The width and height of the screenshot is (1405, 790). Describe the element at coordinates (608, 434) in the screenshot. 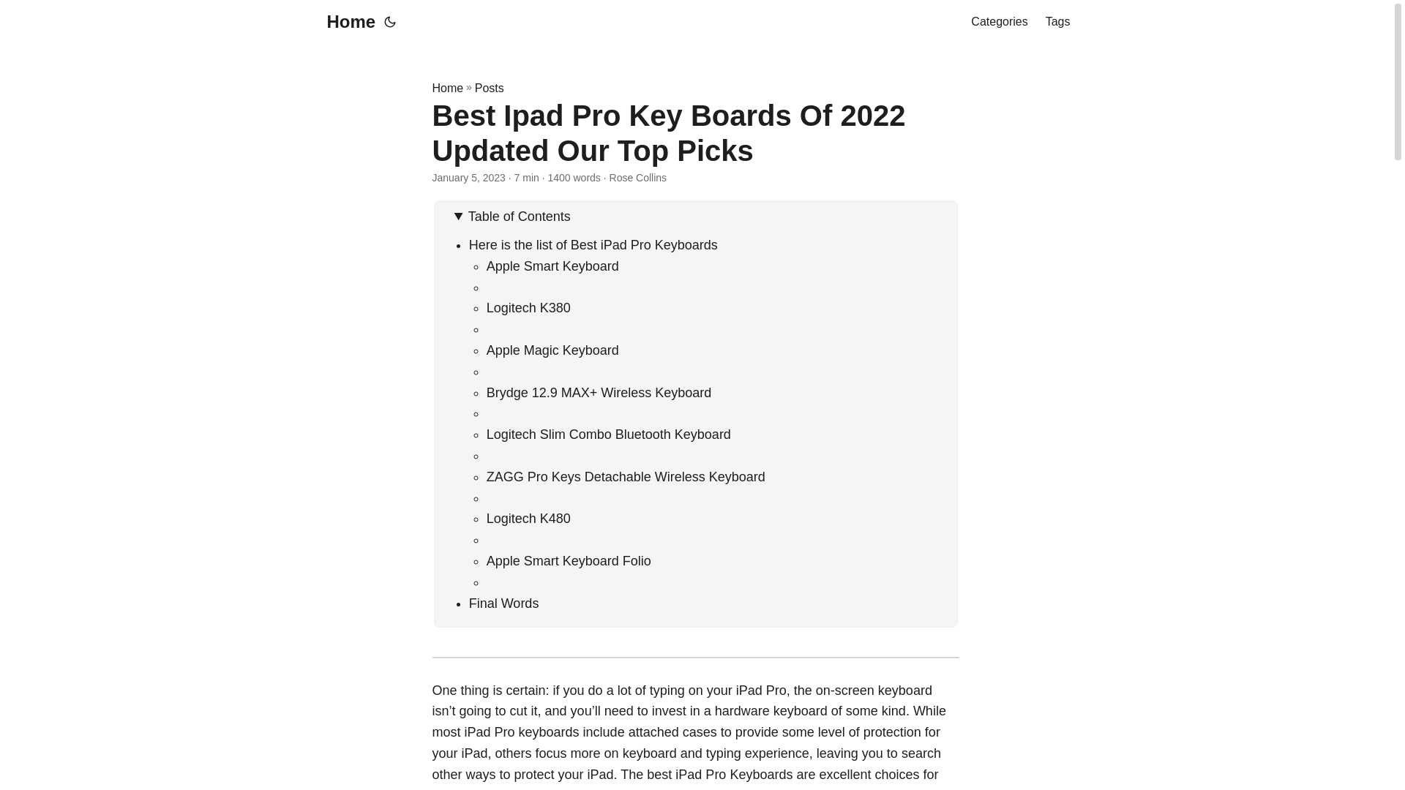

I see `Logitech Slim Combo Bluetooth Keyboard` at that location.